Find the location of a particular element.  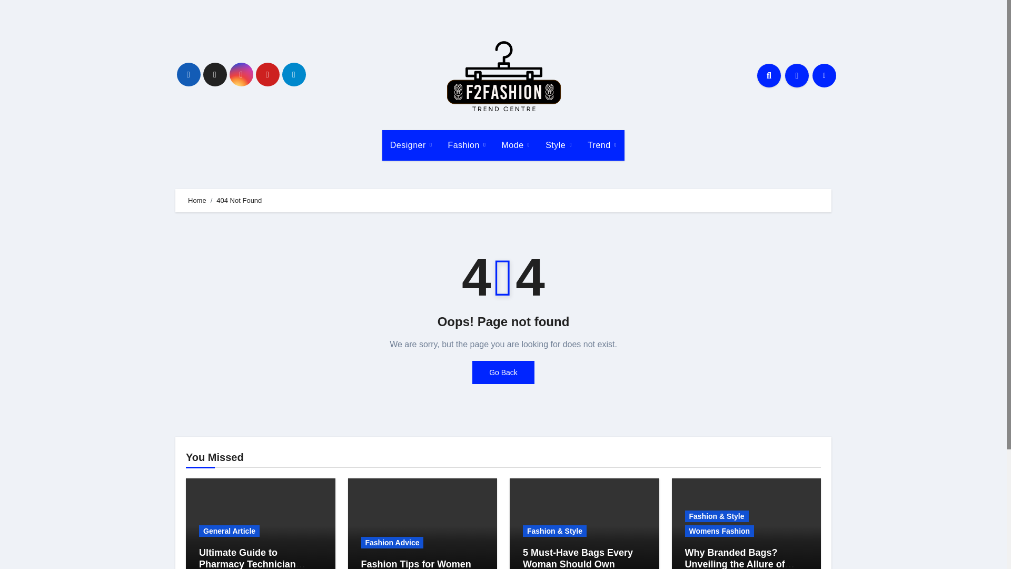

Mode is located at coordinates (516, 145).